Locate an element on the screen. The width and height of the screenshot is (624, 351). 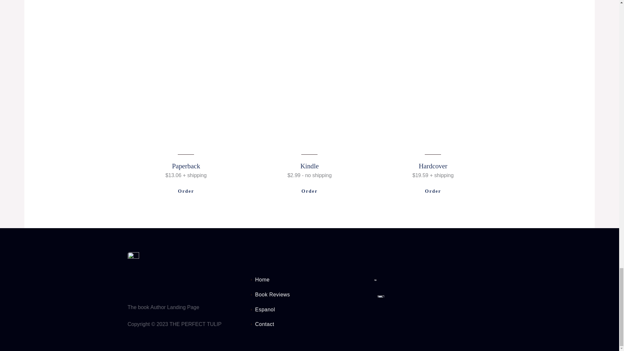
Order is located at coordinates (309, 191).